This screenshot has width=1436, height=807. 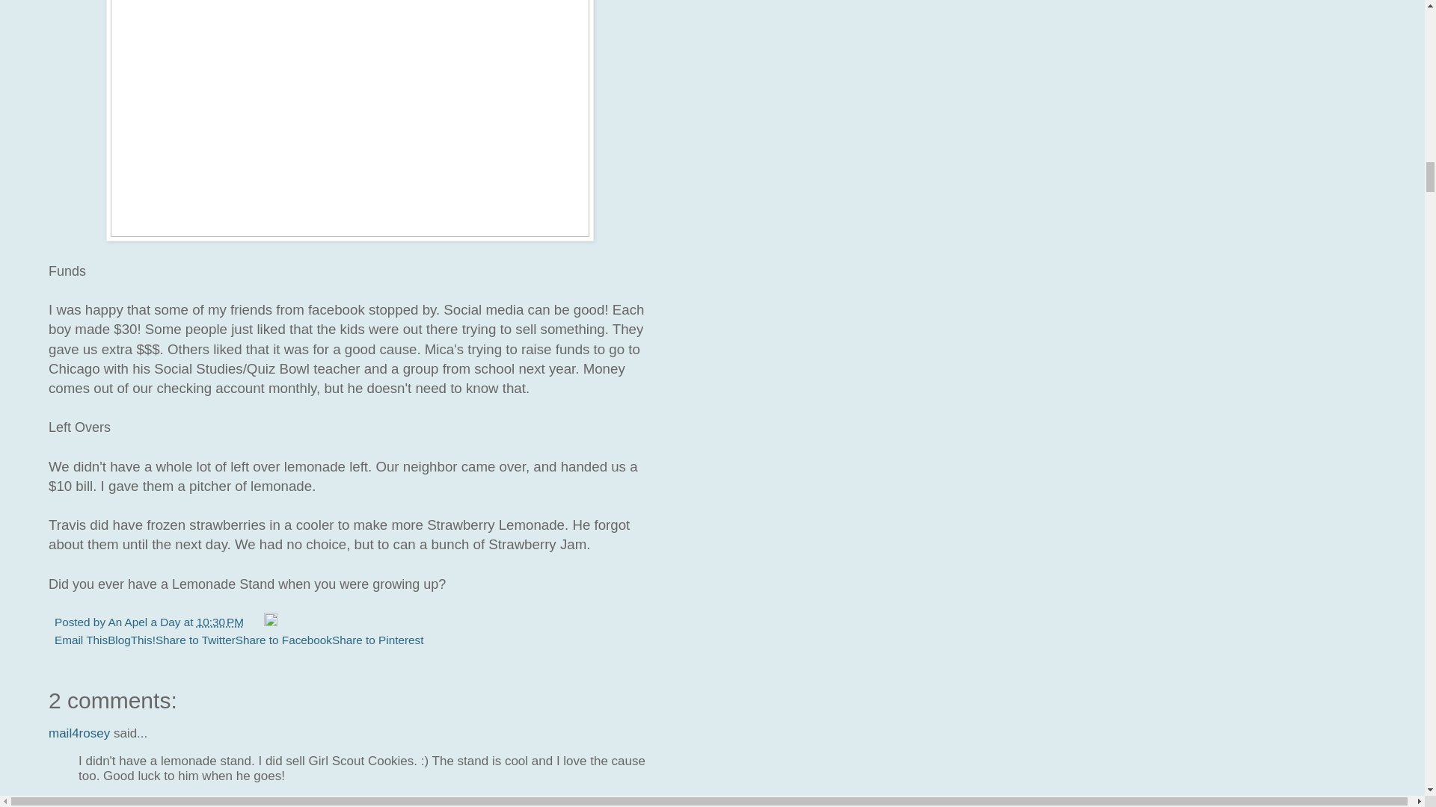 What do you see at coordinates (194, 640) in the screenshot?
I see `Share to Twitter` at bounding box center [194, 640].